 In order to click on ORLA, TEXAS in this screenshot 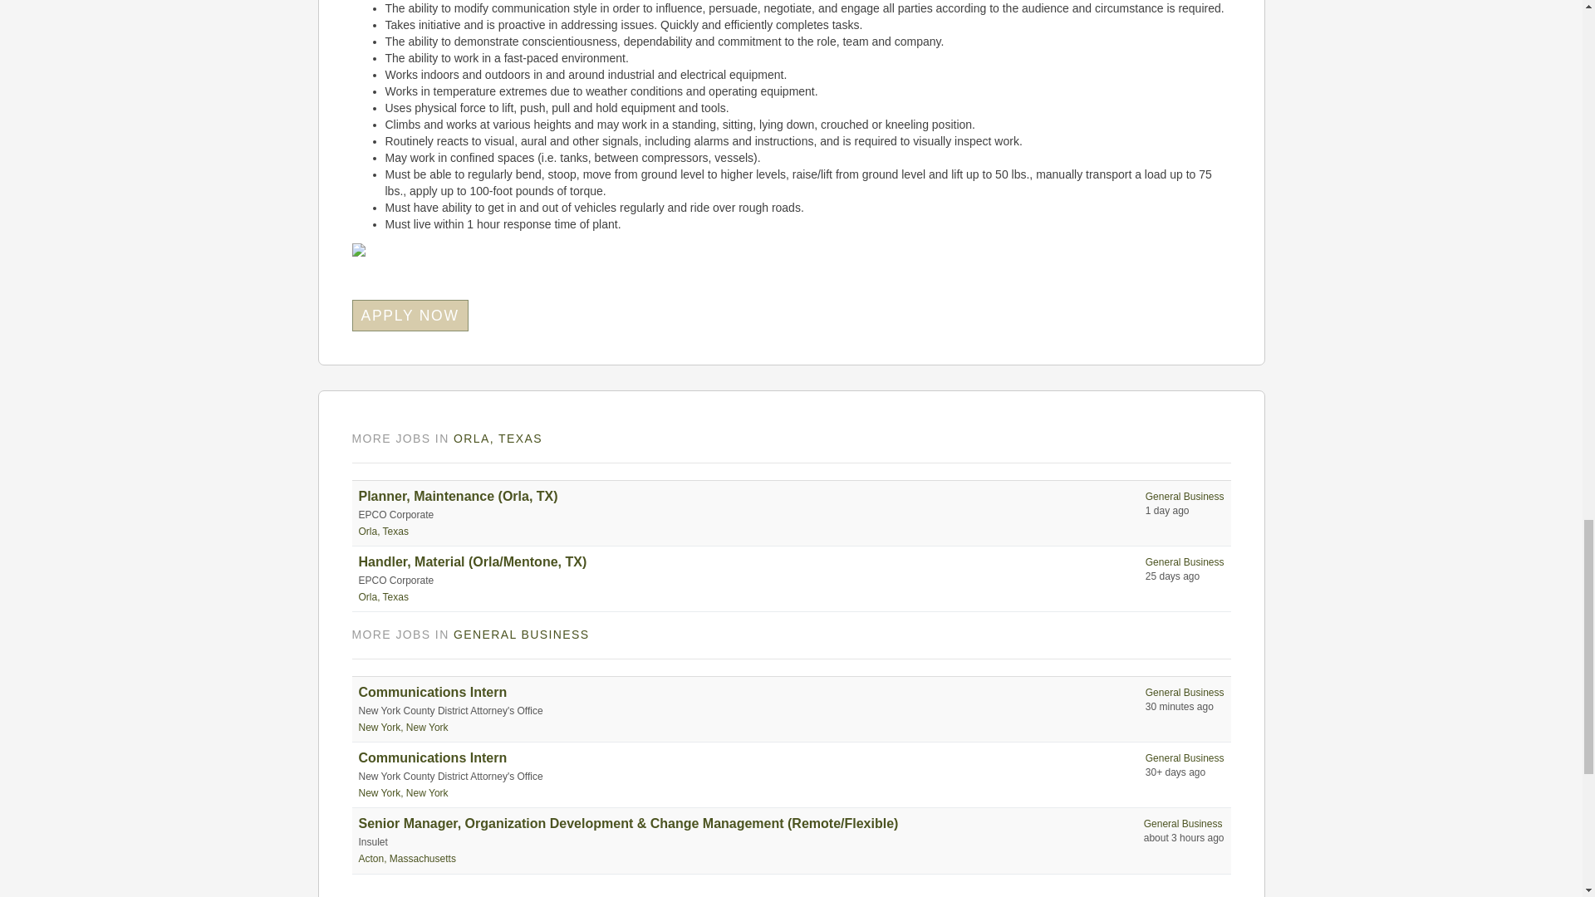, I will do `click(497, 438)`.